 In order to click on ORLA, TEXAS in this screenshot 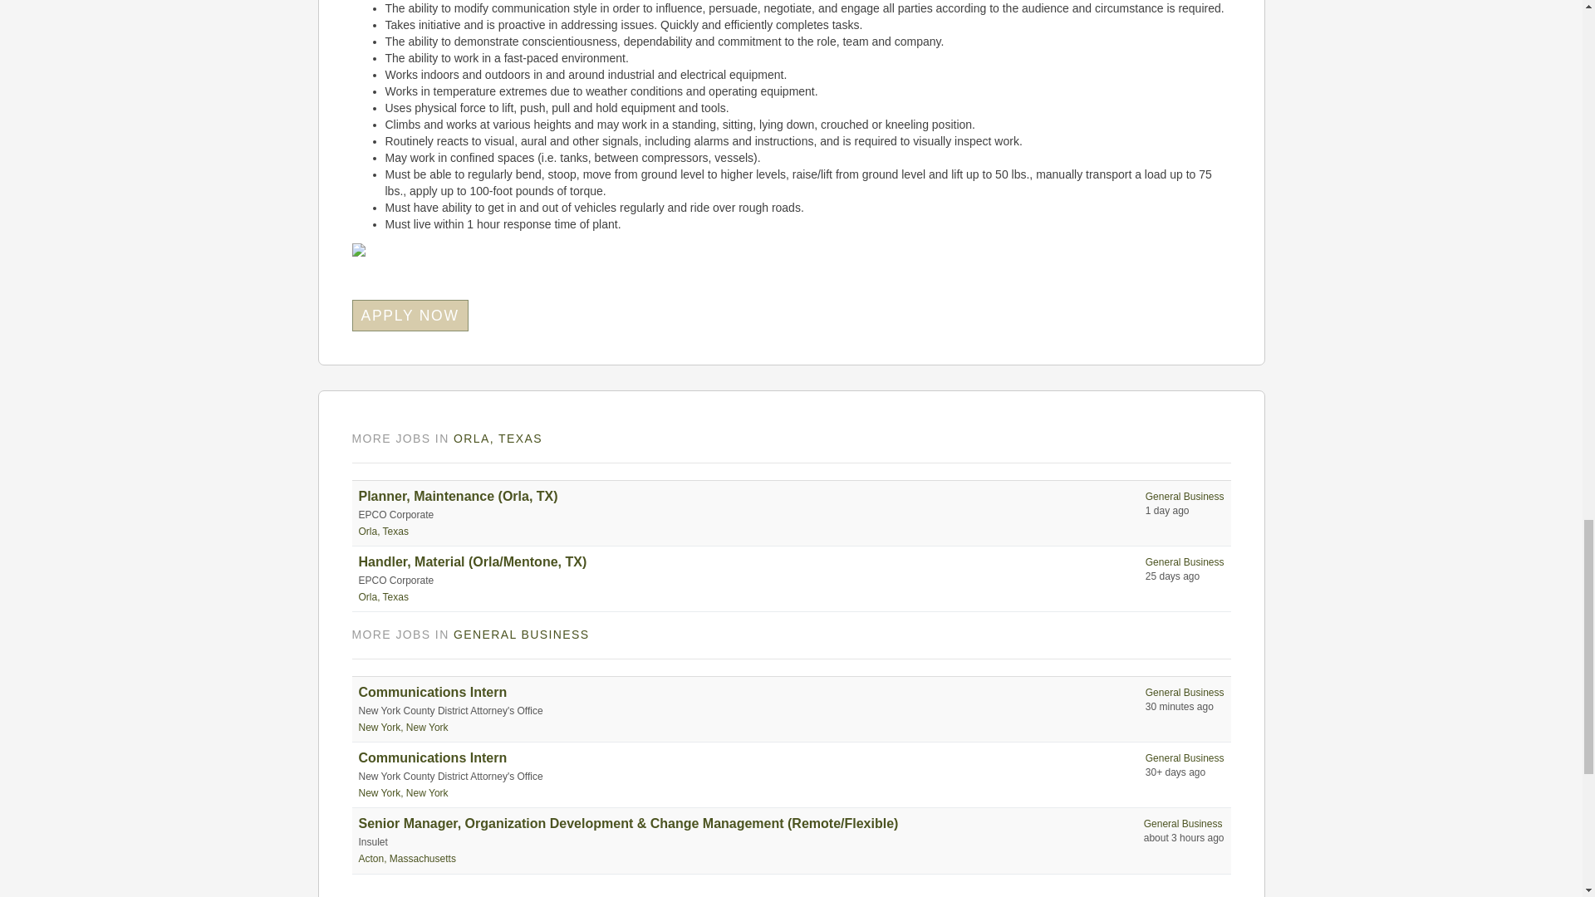, I will do `click(497, 438)`.